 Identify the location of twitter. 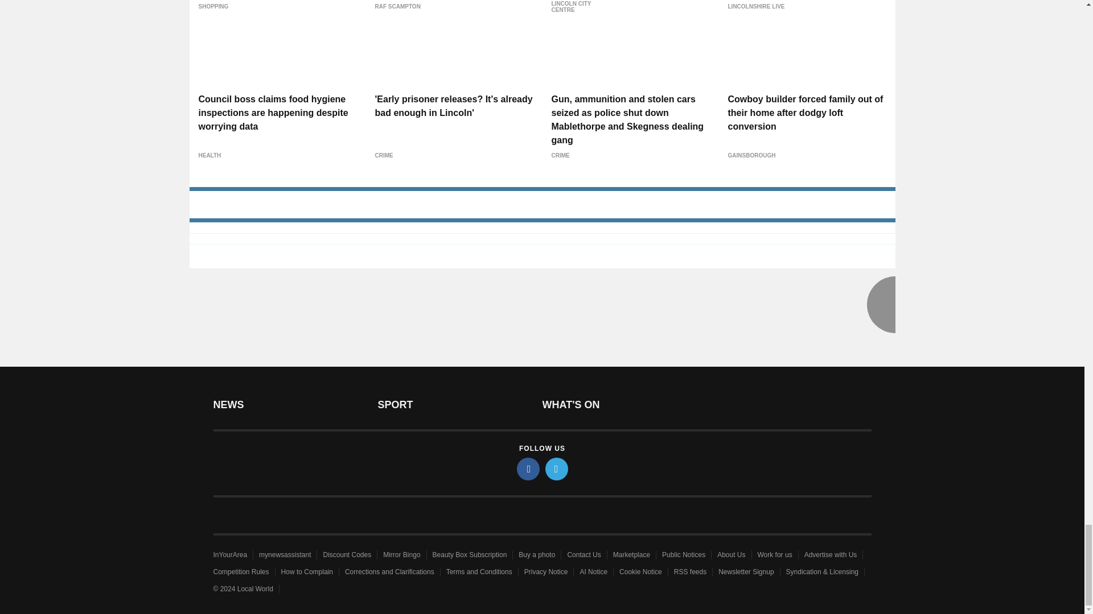
(557, 468).